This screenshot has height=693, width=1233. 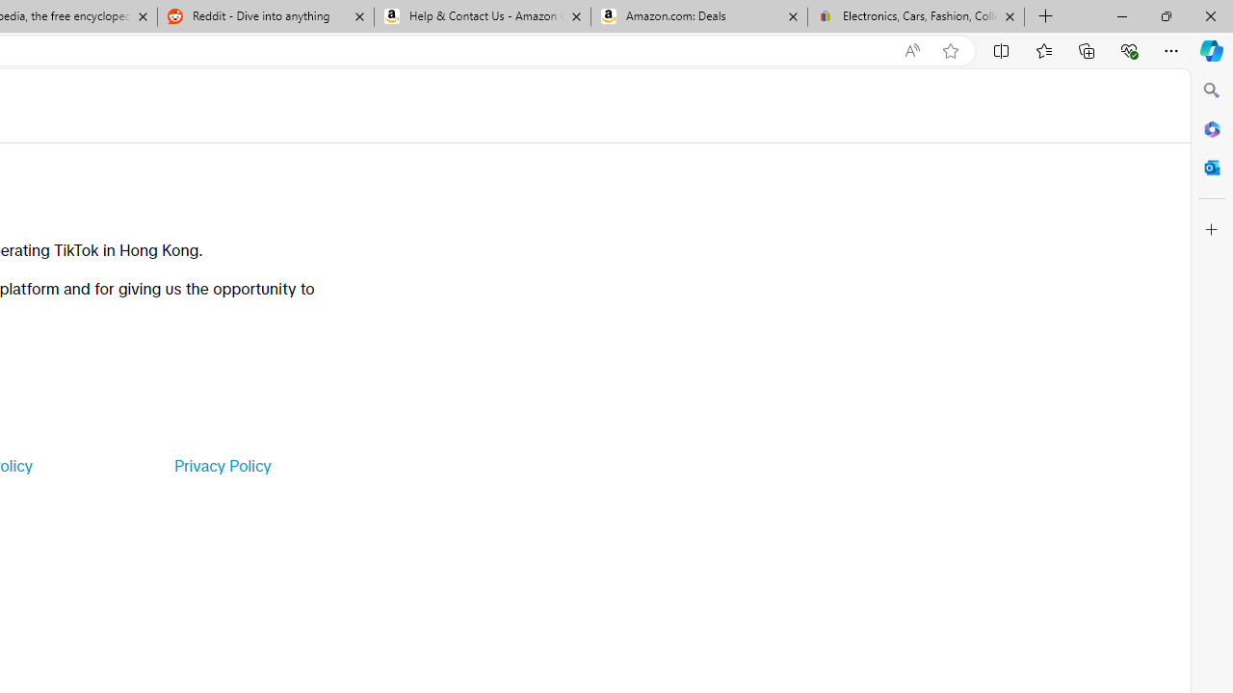 What do you see at coordinates (950, 51) in the screenshot?
I see `Add this page to favorites (Ctrl+D)` at bounding box center [950, 51].